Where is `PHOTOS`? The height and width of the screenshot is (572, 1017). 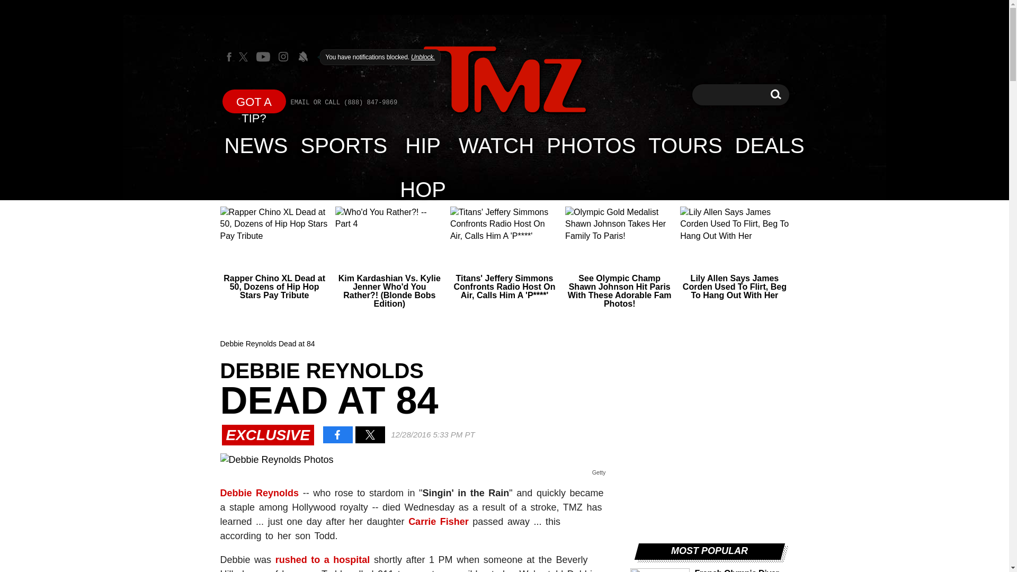 PHOTOS is located at coordinates (591, 145).